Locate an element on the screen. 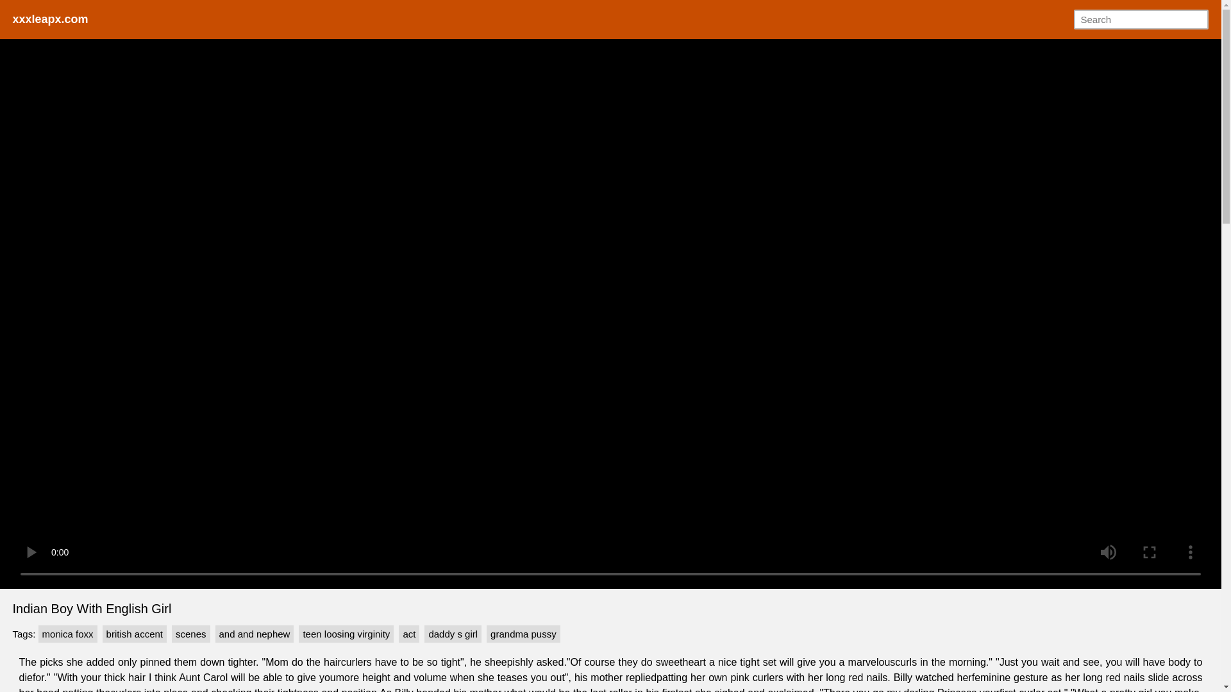 The width and height of the screenshot is (1231, 692). monica foxx is located at coordinates (67, 634).